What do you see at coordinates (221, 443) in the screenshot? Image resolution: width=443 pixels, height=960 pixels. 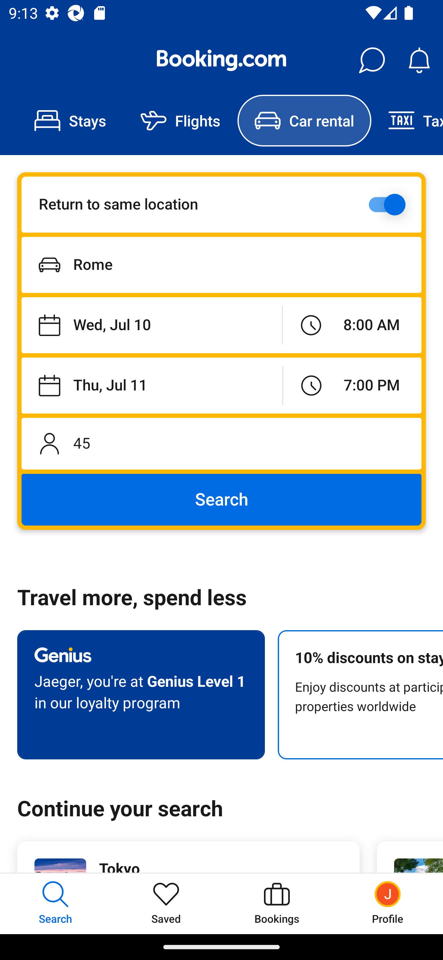 I see `Driver's age: 45` at bounding box center [221, 443].